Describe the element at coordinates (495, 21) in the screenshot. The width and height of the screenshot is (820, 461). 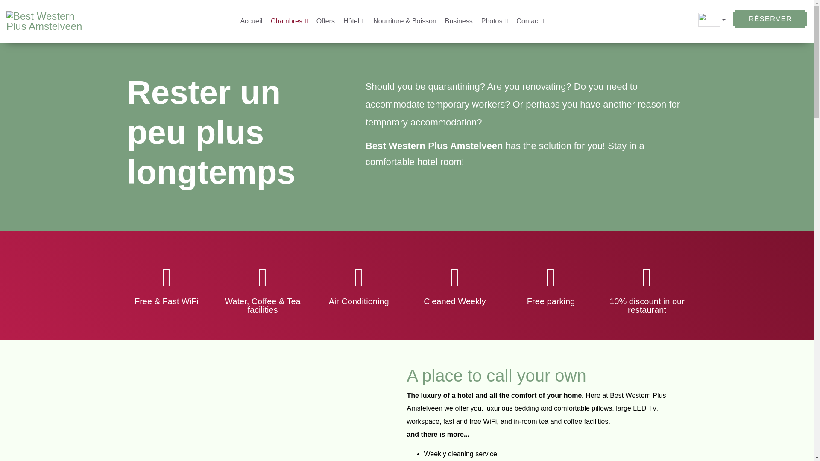
I see `Photos` at that location.